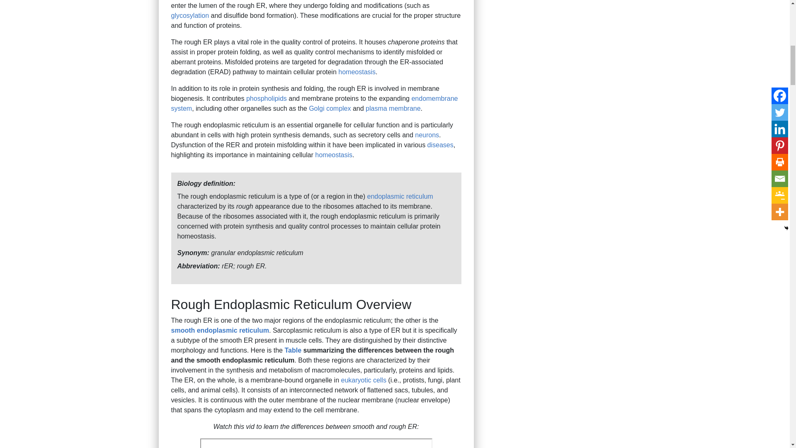 This screenshot has width=796, height=448. What do you see at coordinates (190, 16) in the screenshot?
I see `glycosylation` at bounding box center [190, 16].